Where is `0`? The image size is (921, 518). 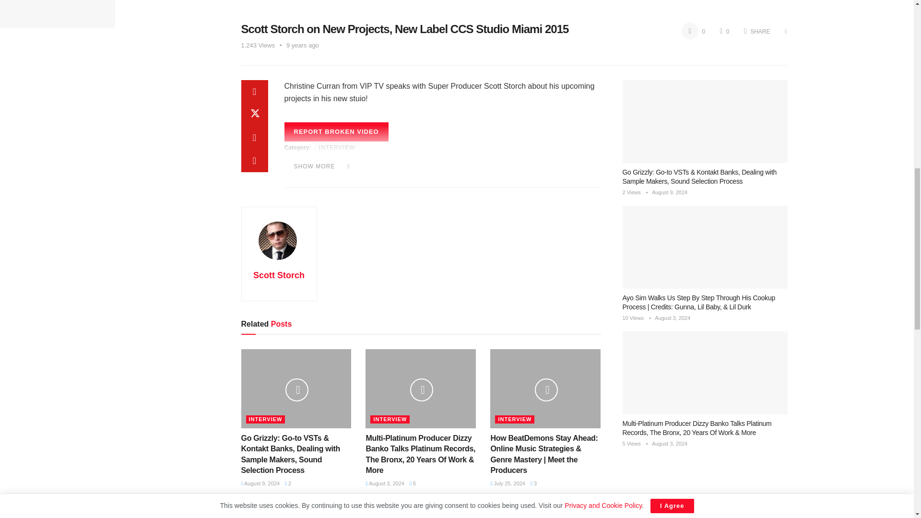
0 is located at coordinates (724, 32).